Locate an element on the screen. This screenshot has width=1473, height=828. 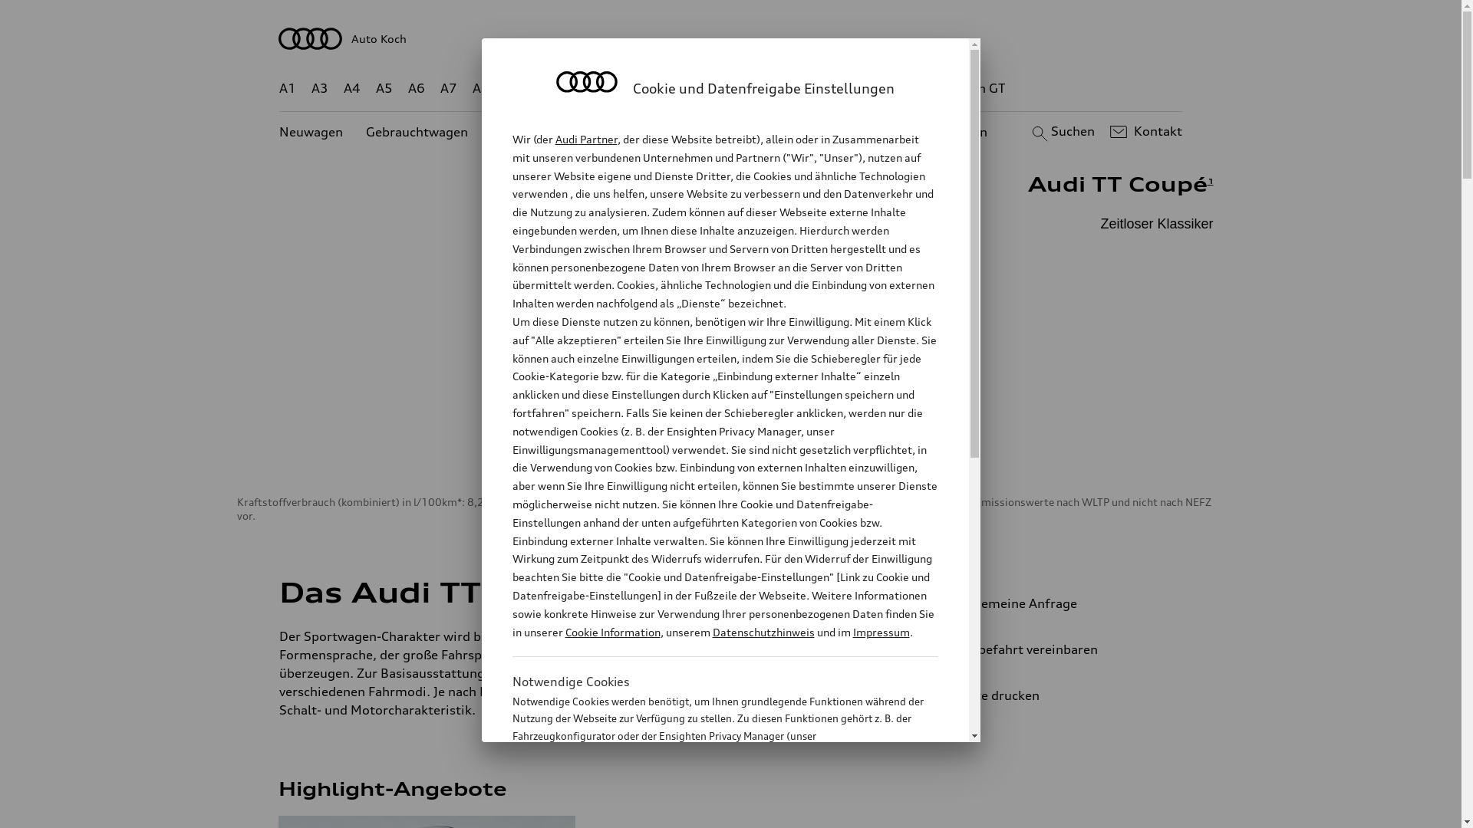
A1 is located at coordinates (288, 89).